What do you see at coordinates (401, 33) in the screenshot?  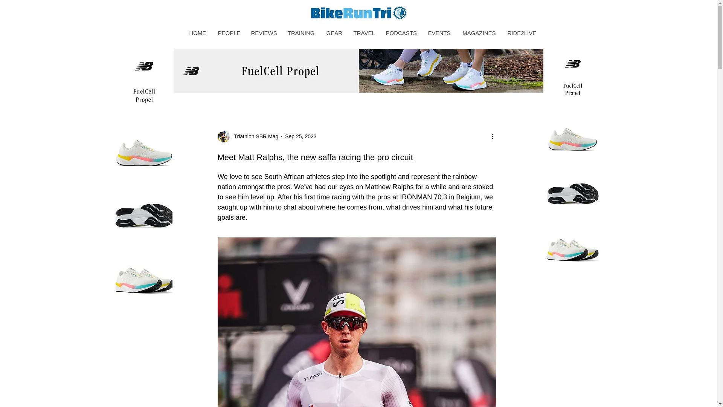 I see `PODCASTS` at bounding box center [401, 33].